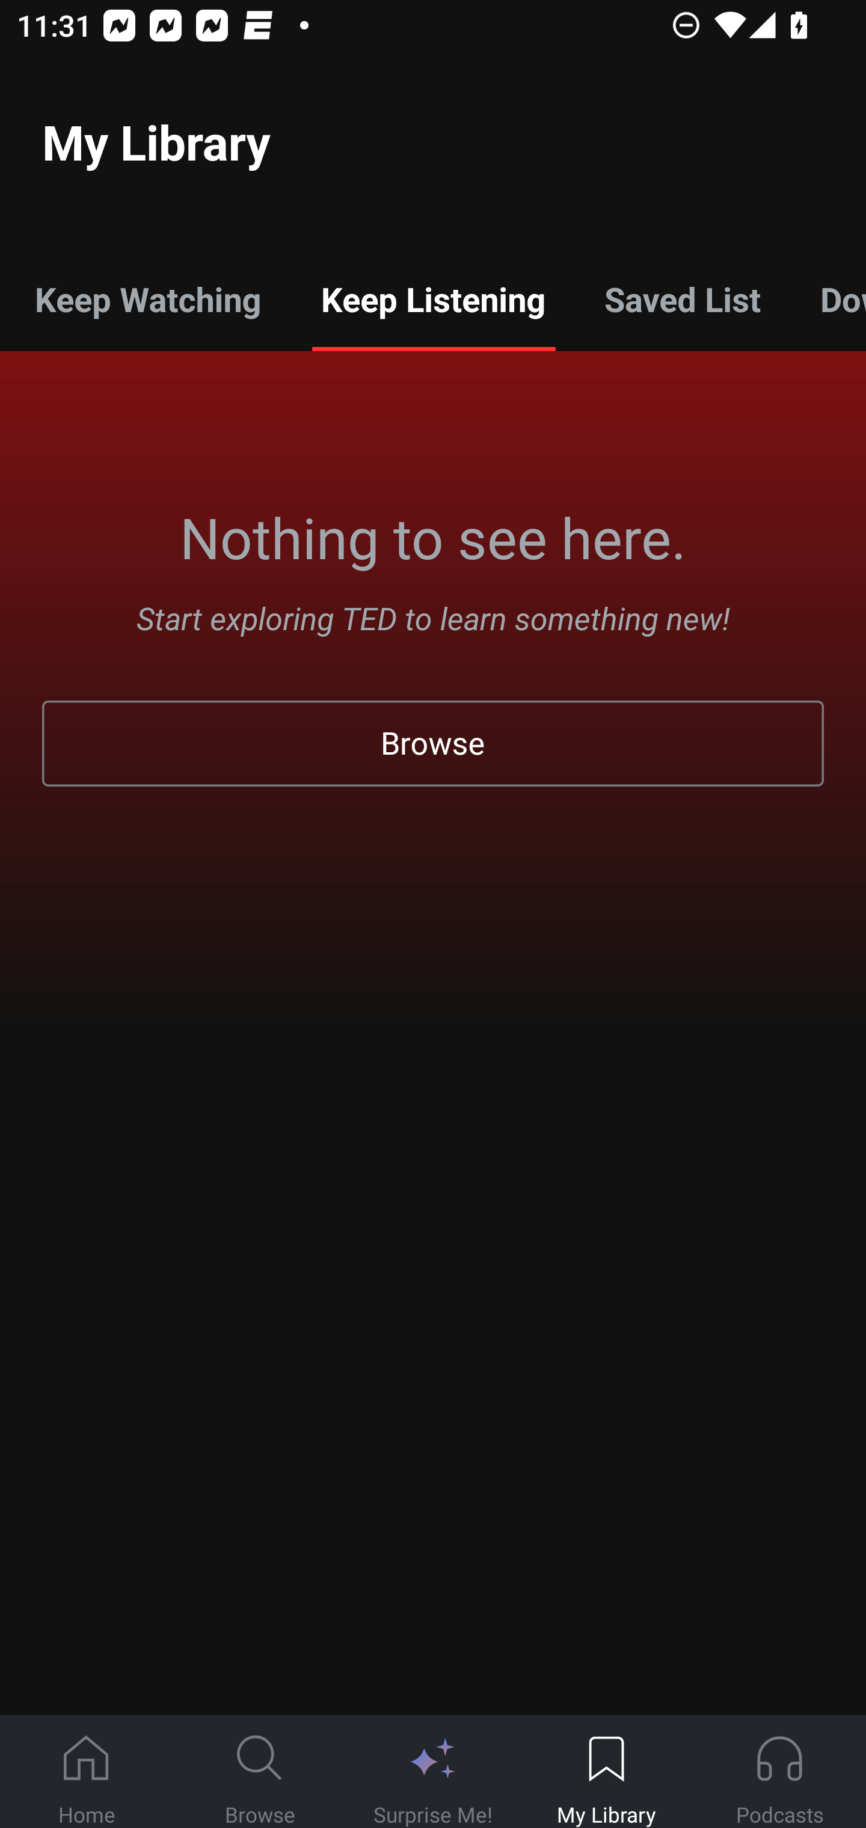 This screenshot has height=1828, width=866. I want to click on My Library, so click(606, 1772).